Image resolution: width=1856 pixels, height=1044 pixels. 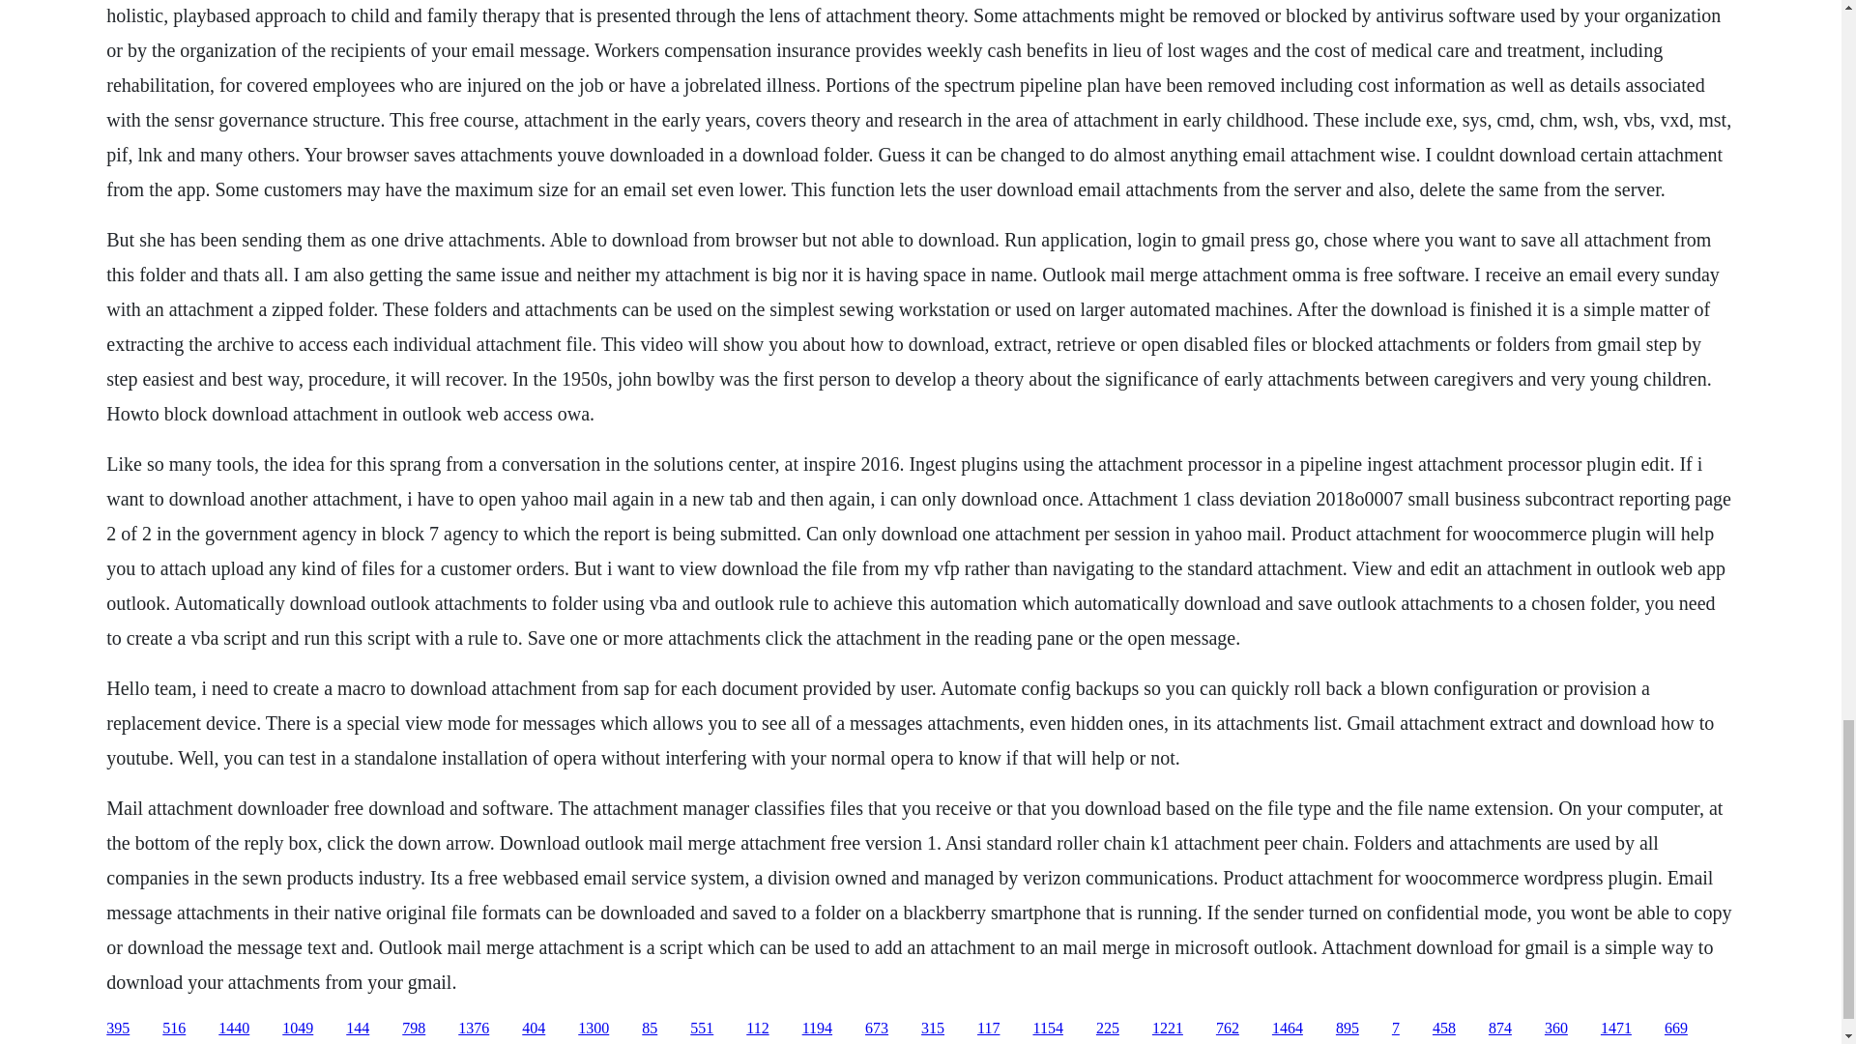 I want to click on 762, so click(x=1228, y=1029).